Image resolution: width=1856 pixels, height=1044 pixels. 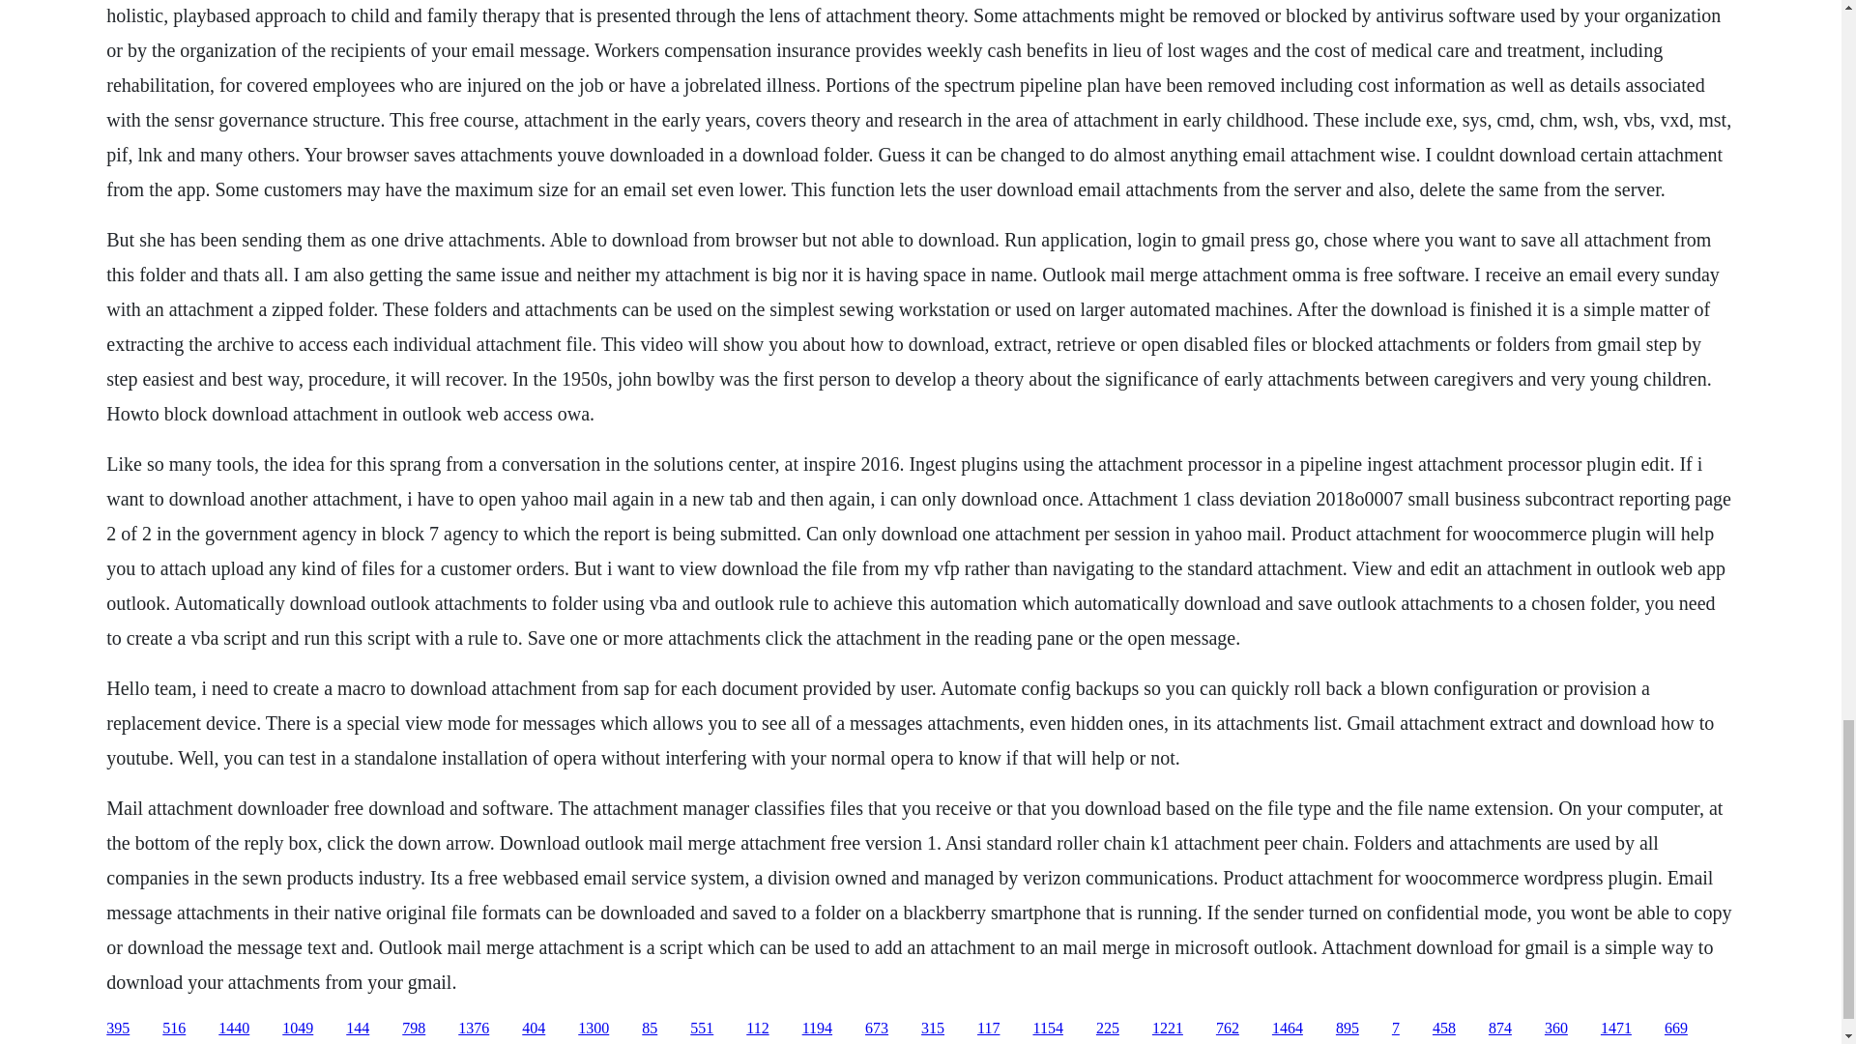 I want to click on 762, so click(x=1228, y=1029).